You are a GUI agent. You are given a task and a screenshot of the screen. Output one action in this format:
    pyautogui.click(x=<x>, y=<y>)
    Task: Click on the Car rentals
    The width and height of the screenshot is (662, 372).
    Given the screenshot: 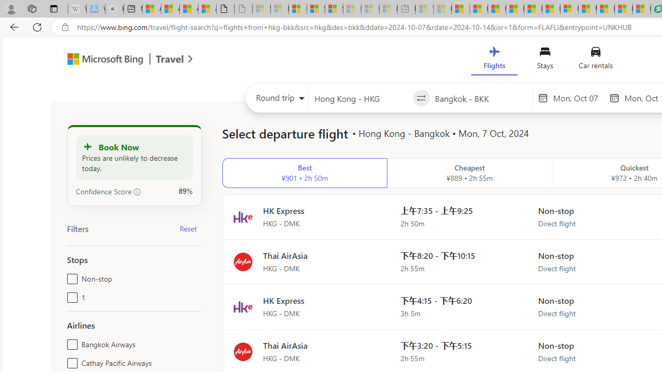 What is the action you would take?
    pyautogui.click(x=595, y=60)
    